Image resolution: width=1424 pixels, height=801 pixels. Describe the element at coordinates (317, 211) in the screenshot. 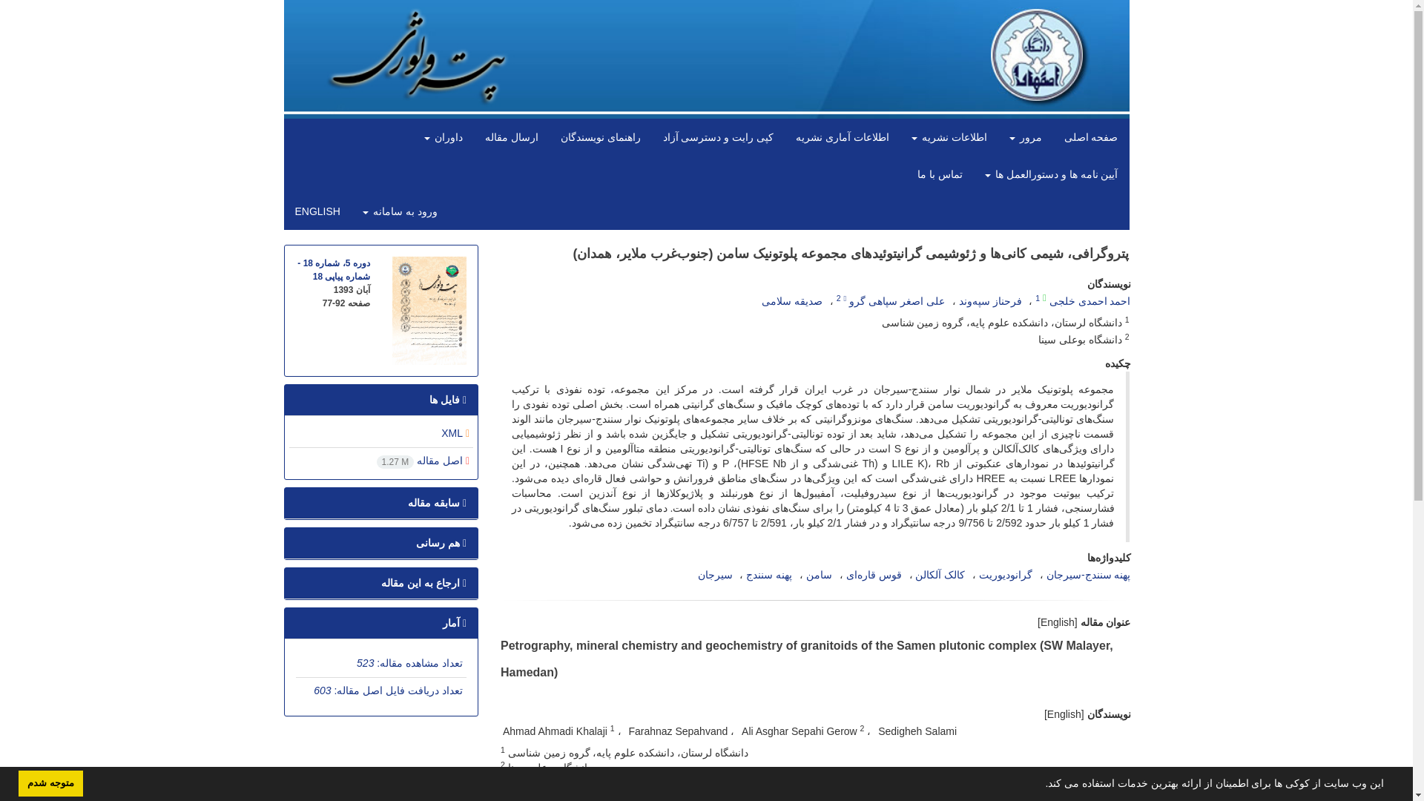

I see `ENGLISH` at that location.